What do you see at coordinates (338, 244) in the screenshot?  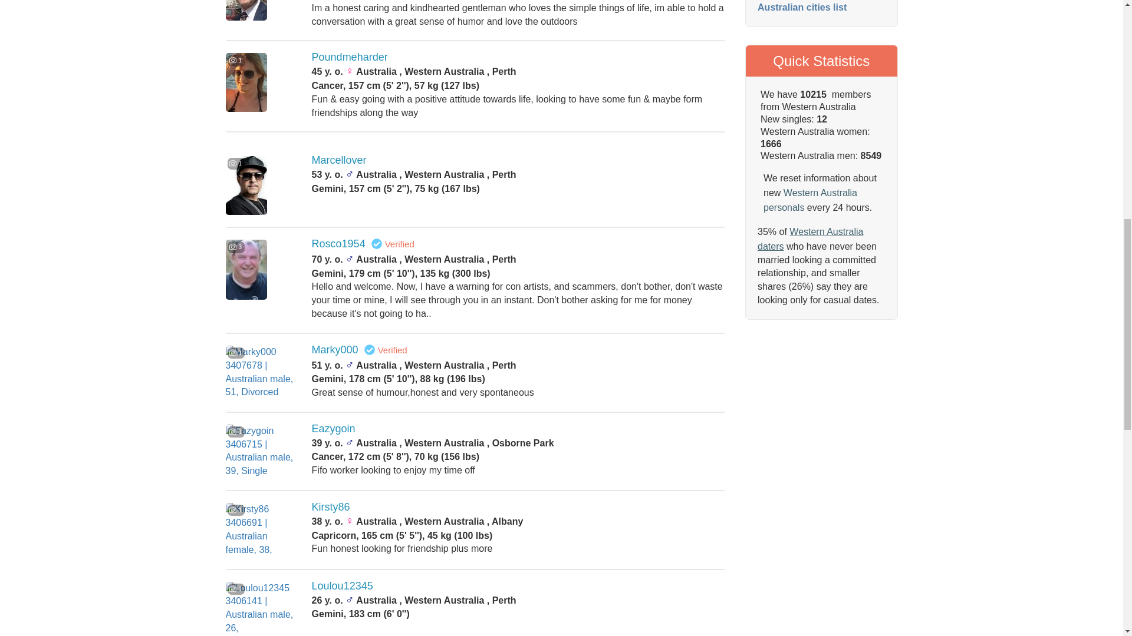 I see `Rosco1954` at bounding box center [338, 244].